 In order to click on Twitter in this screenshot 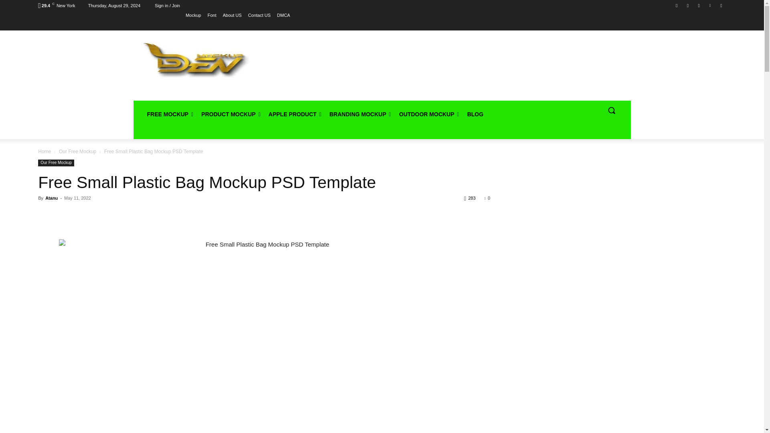, I will do `click(699, 5)`.